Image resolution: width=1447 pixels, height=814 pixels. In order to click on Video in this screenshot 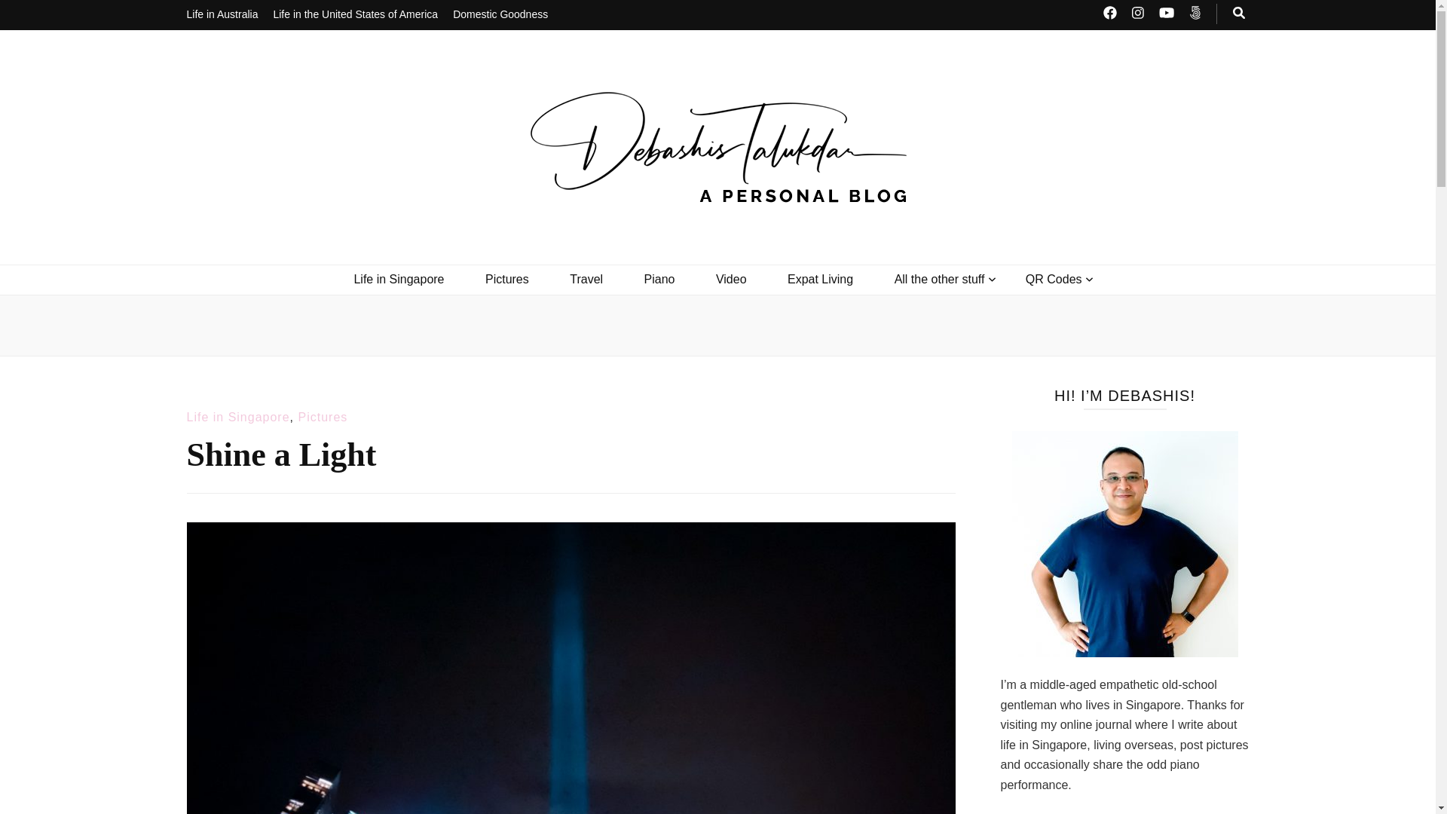, I will do `click(731, 279)`.